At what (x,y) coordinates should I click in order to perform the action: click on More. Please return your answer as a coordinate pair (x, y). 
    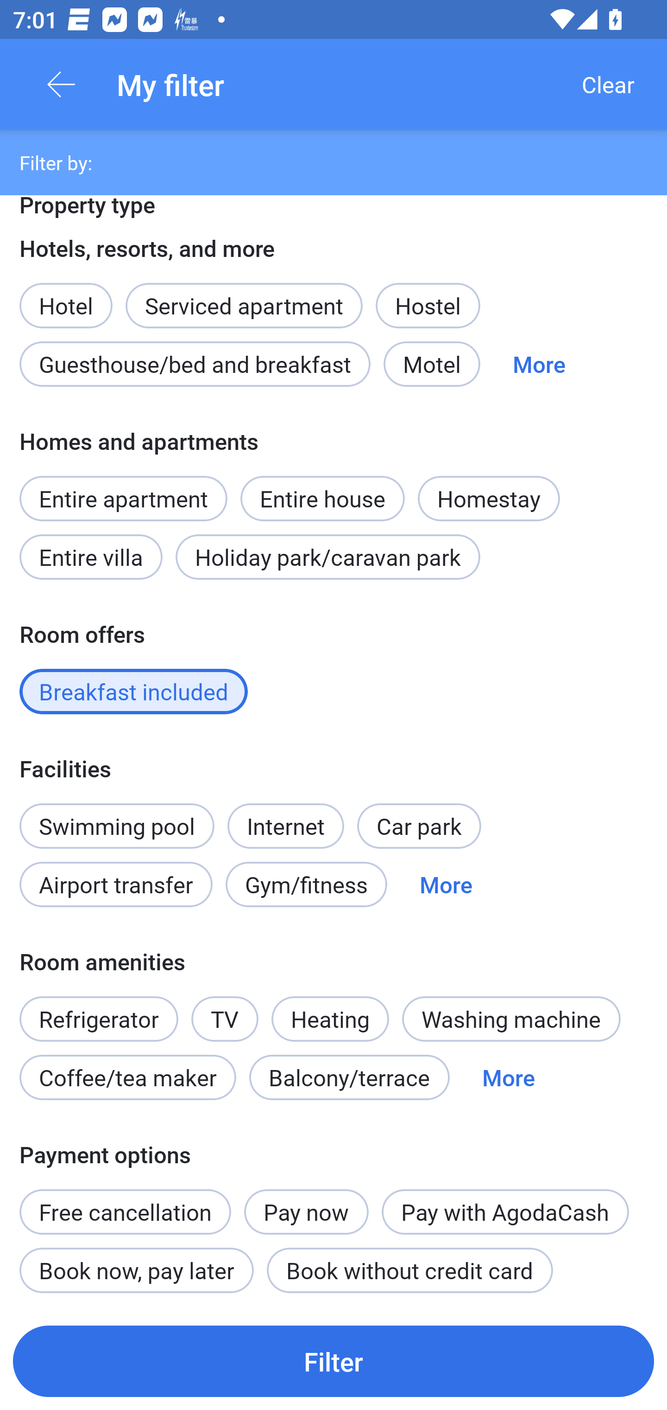
    Looking at the image, I should click on (446, 885).